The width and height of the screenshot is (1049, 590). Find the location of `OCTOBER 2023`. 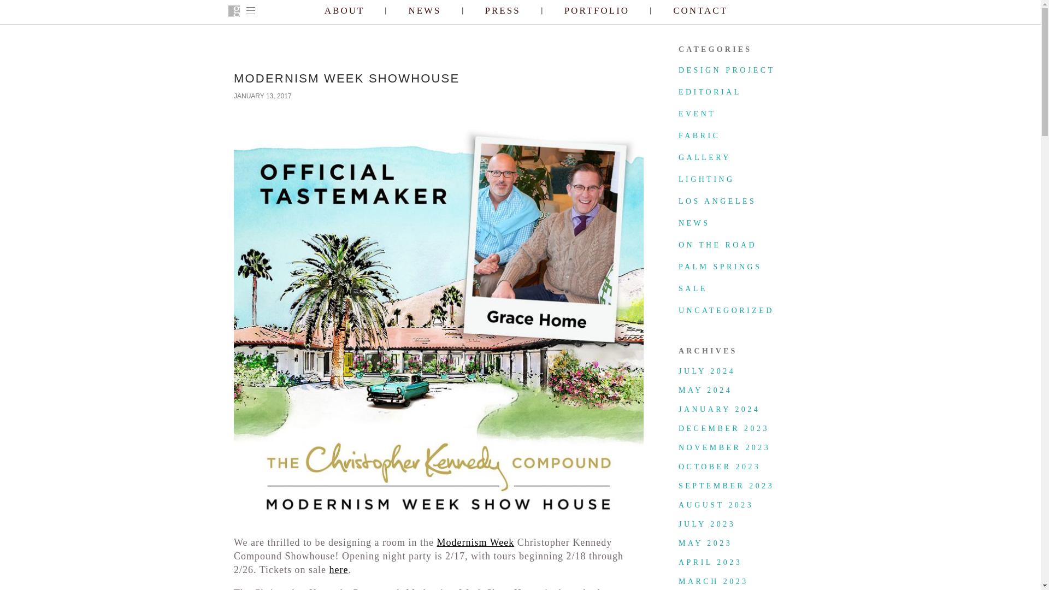

OCTOBER 2023 is located at coordinates (720, 467).